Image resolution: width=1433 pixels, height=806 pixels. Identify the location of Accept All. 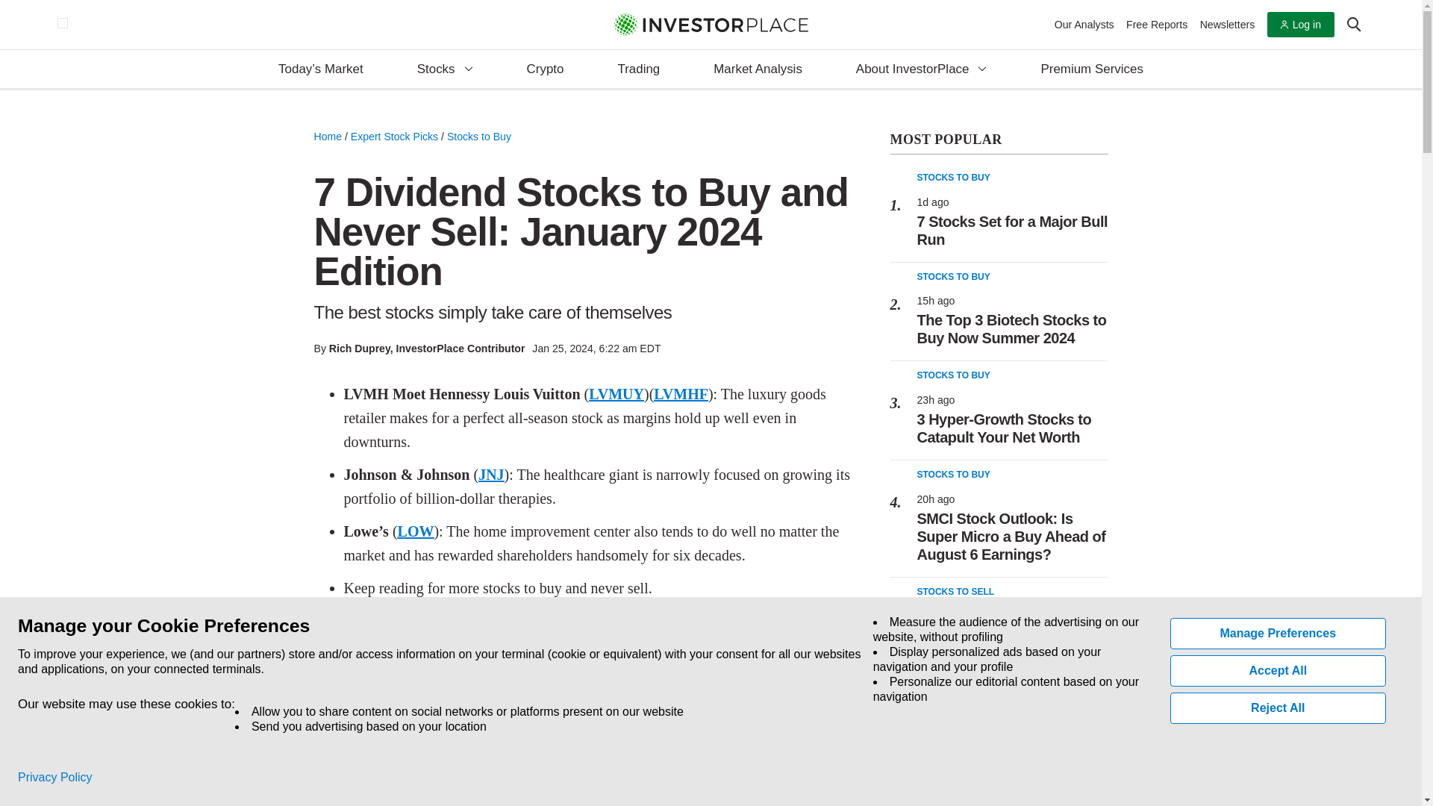
(1279, 671).